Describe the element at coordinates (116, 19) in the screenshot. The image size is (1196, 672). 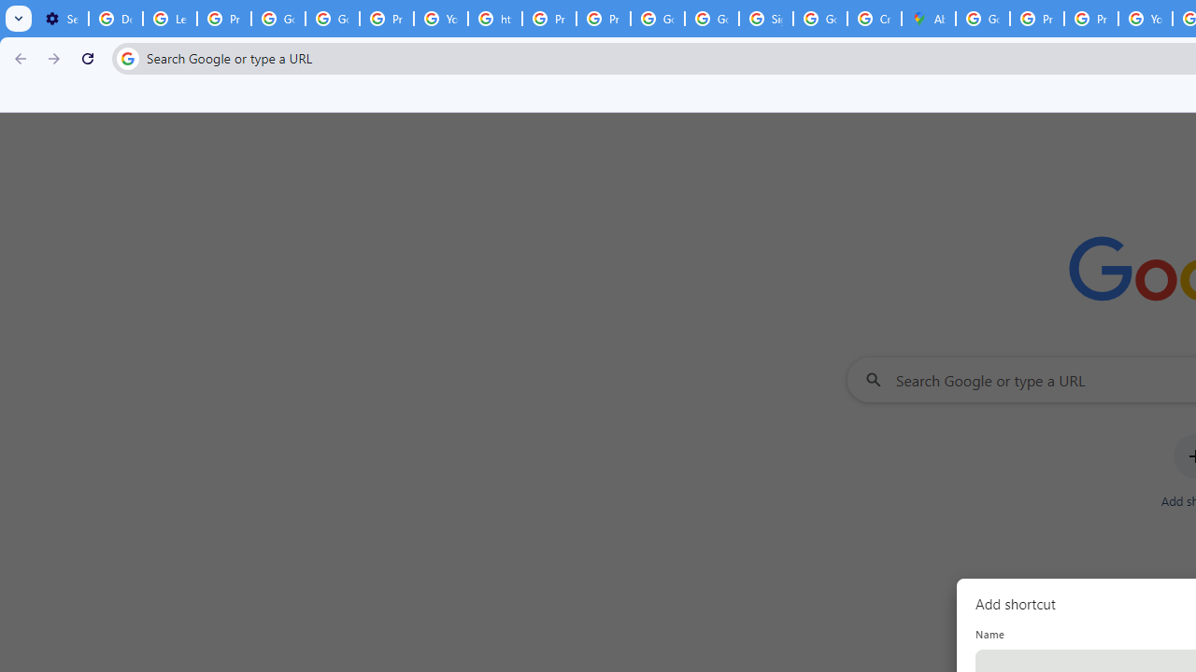
I see `Delete photos & videos - Computer - Google Photos Help` at that location.